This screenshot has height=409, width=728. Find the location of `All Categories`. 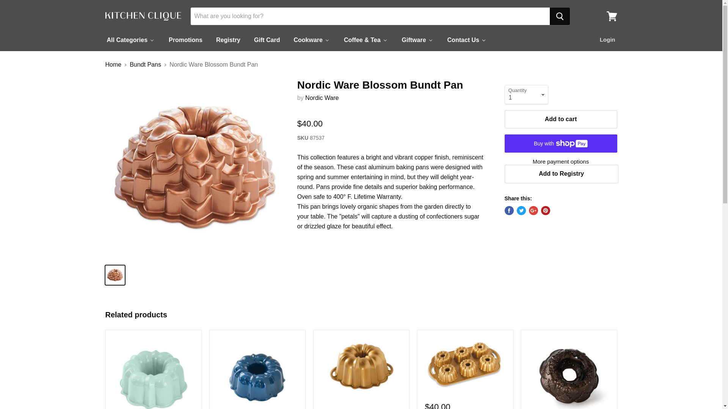

All Categories is located at coordinates (130, 40).